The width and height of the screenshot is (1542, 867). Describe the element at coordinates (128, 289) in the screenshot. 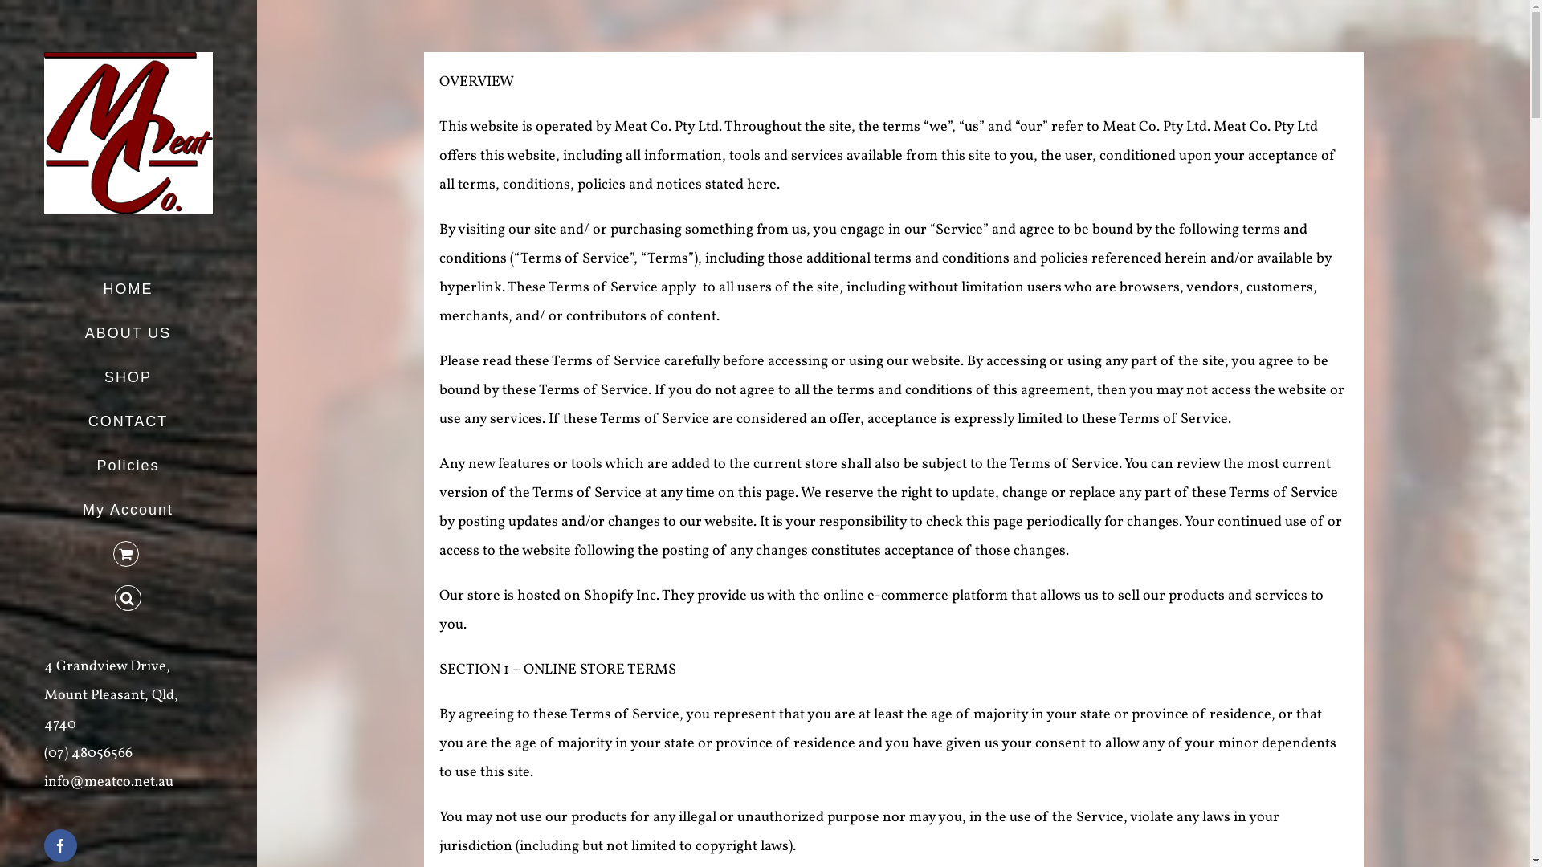

I see `HOME` at that location.